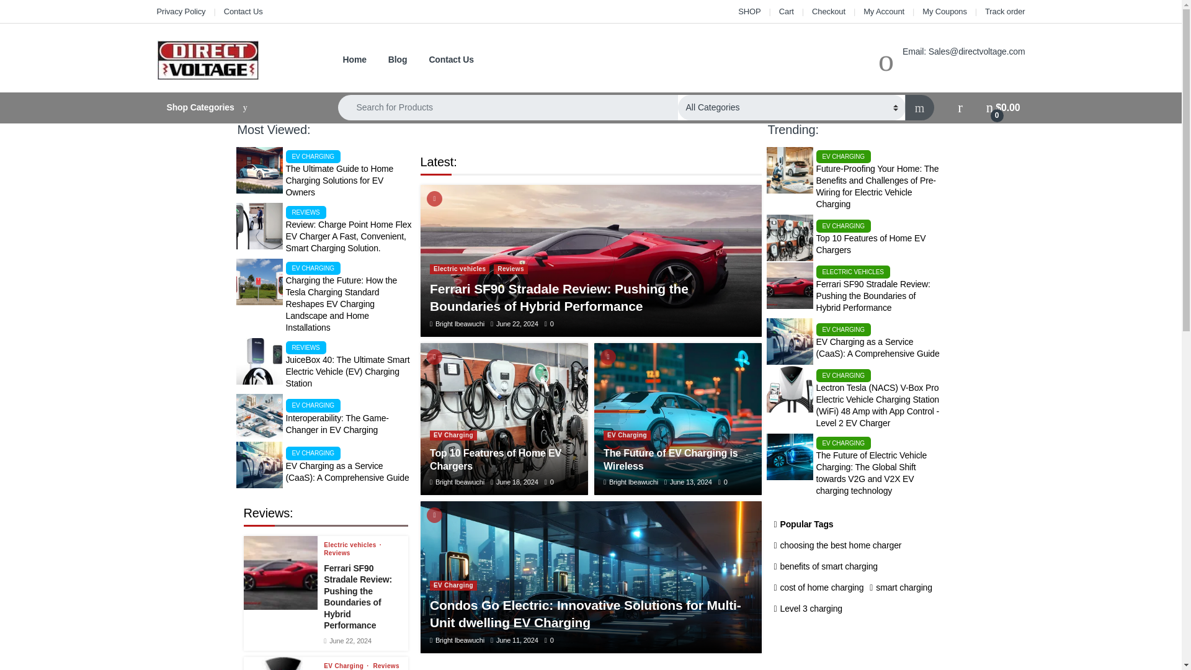 The width and height of the screenshot is (1191, 670). Describe the element at coordinates (749, 11) in the screenshot. I see `SHOP` at that location.